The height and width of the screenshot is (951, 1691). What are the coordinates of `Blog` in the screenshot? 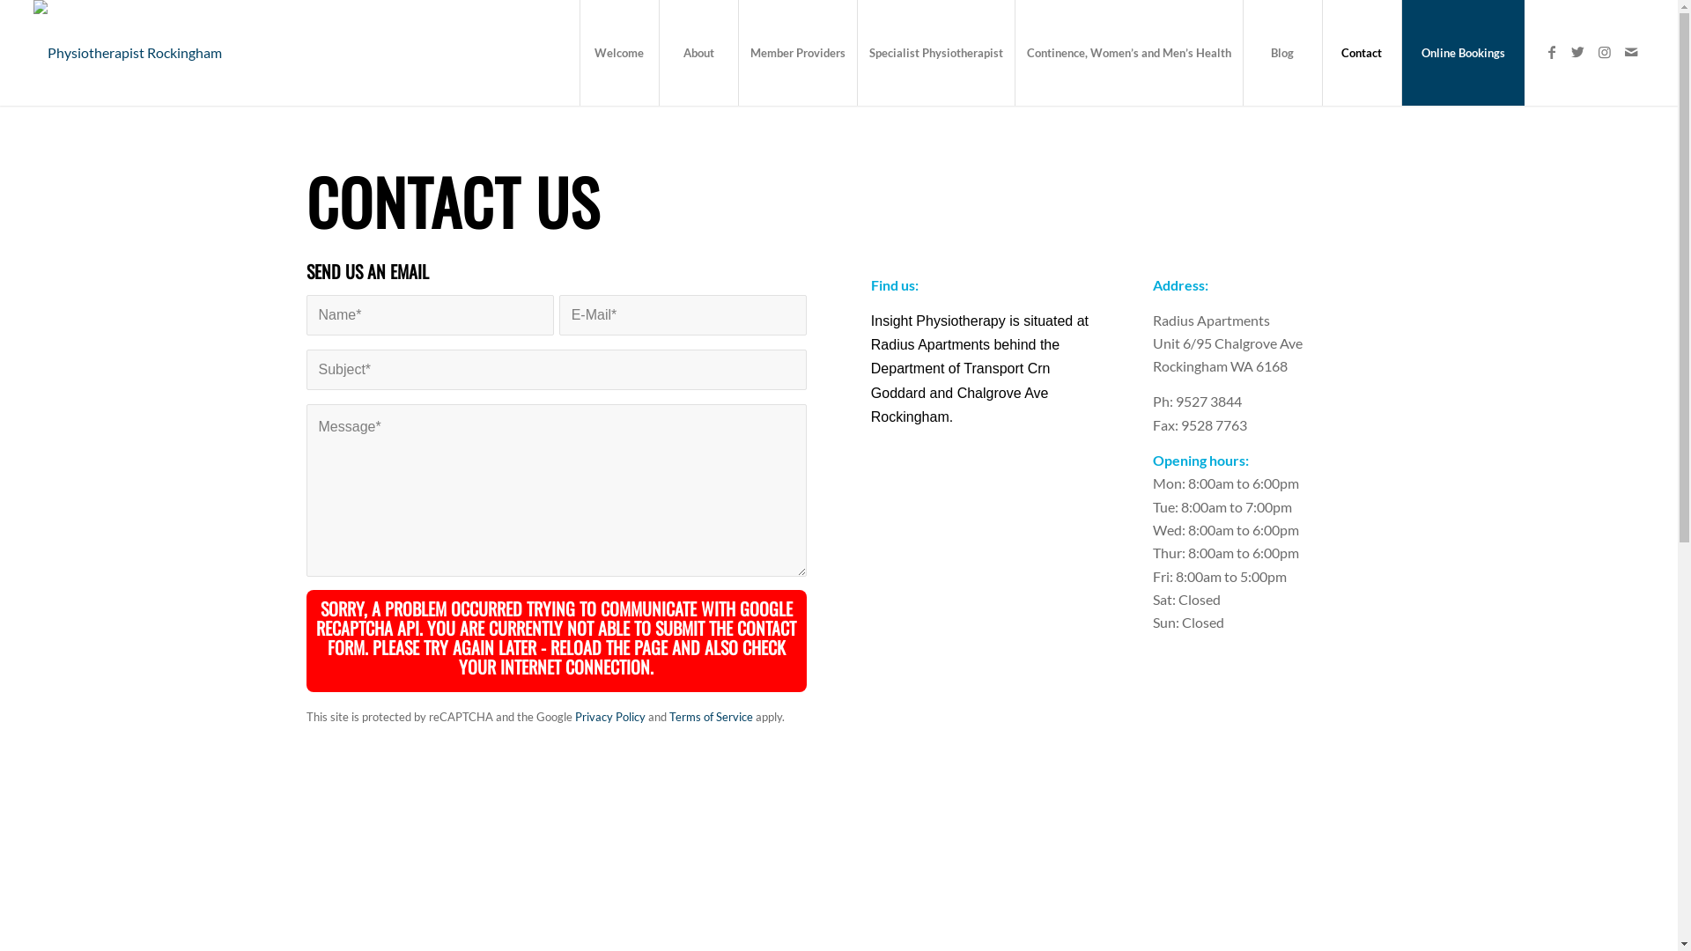 It's located at (1282, 53).